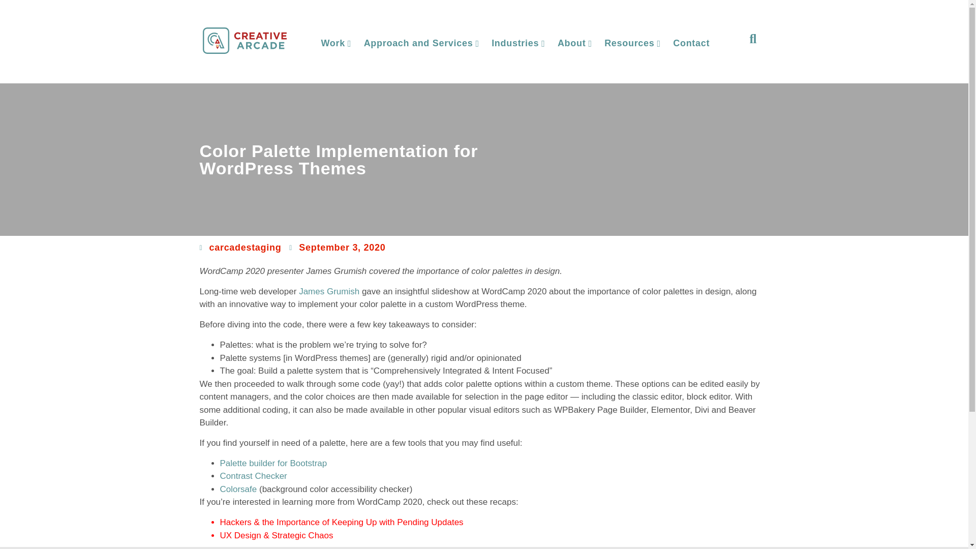 The width and height of the screenshot is (976, 549). What do you see at coordinates (691, 43) in the screenshot?
I see `Contact` at bounding box center [691, 43].